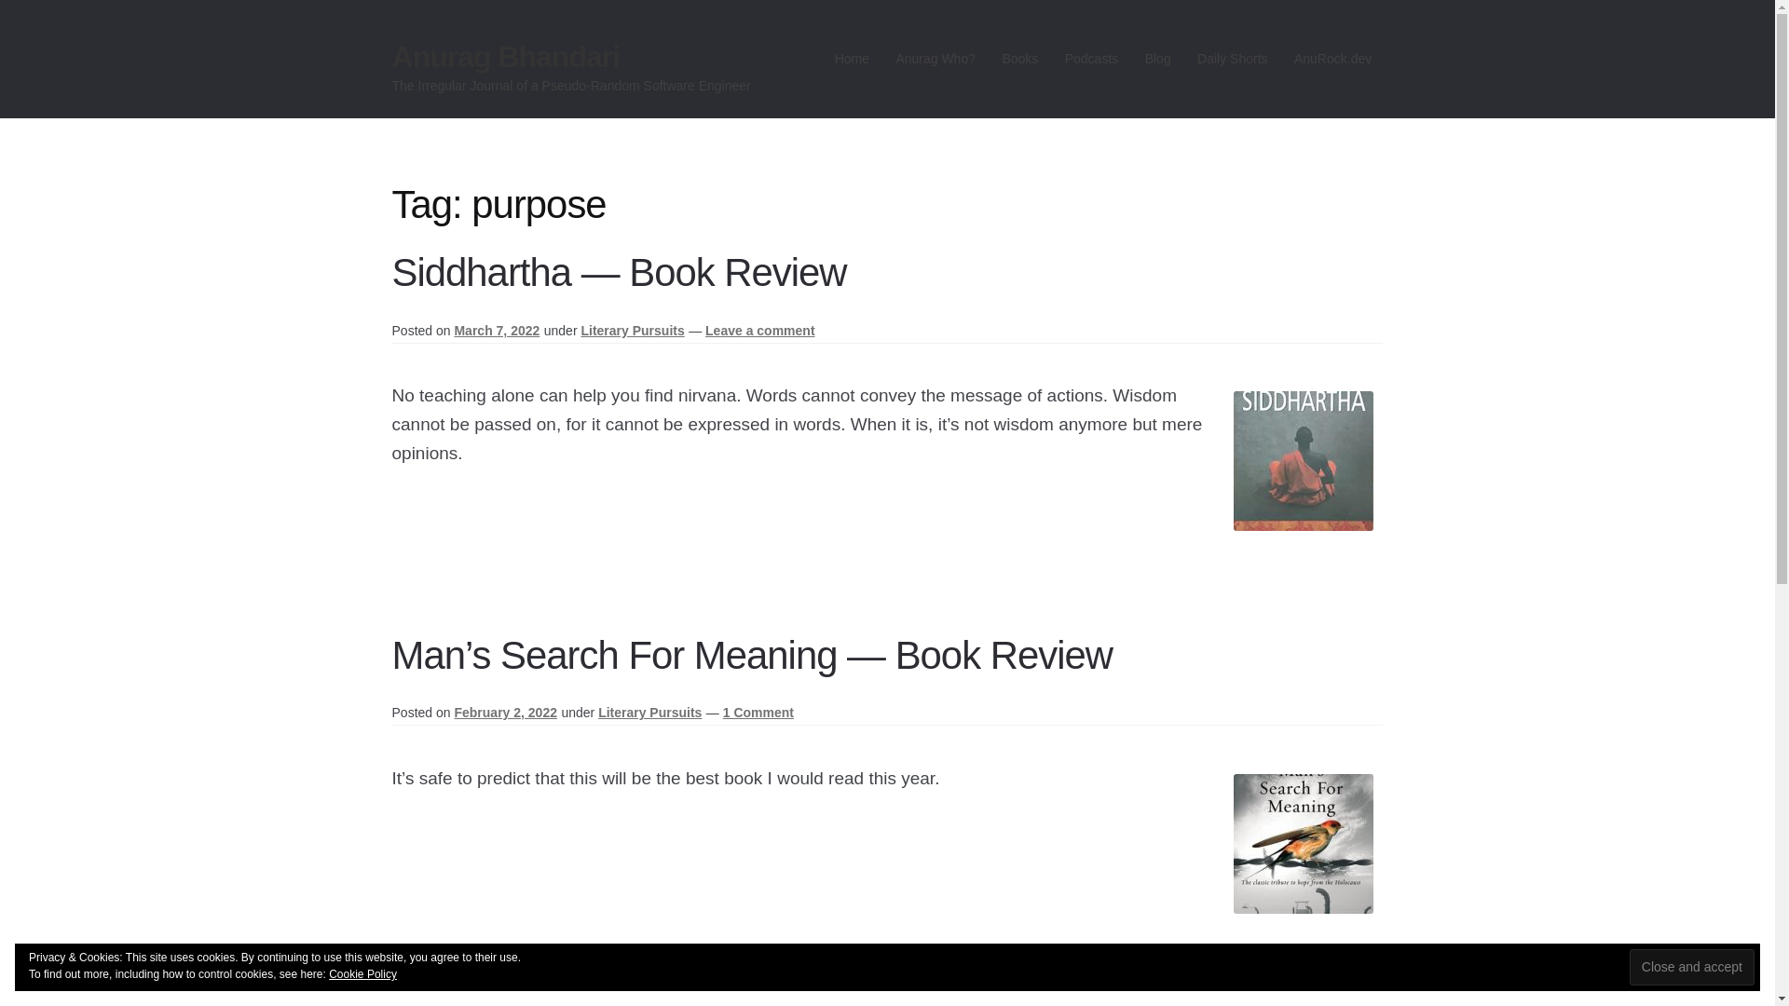 The image size is (1789, 1006). What do you see at coordinates (1090, 59) in the screenshot?
I see `Podcasts` at bounding box center [1090, 59].